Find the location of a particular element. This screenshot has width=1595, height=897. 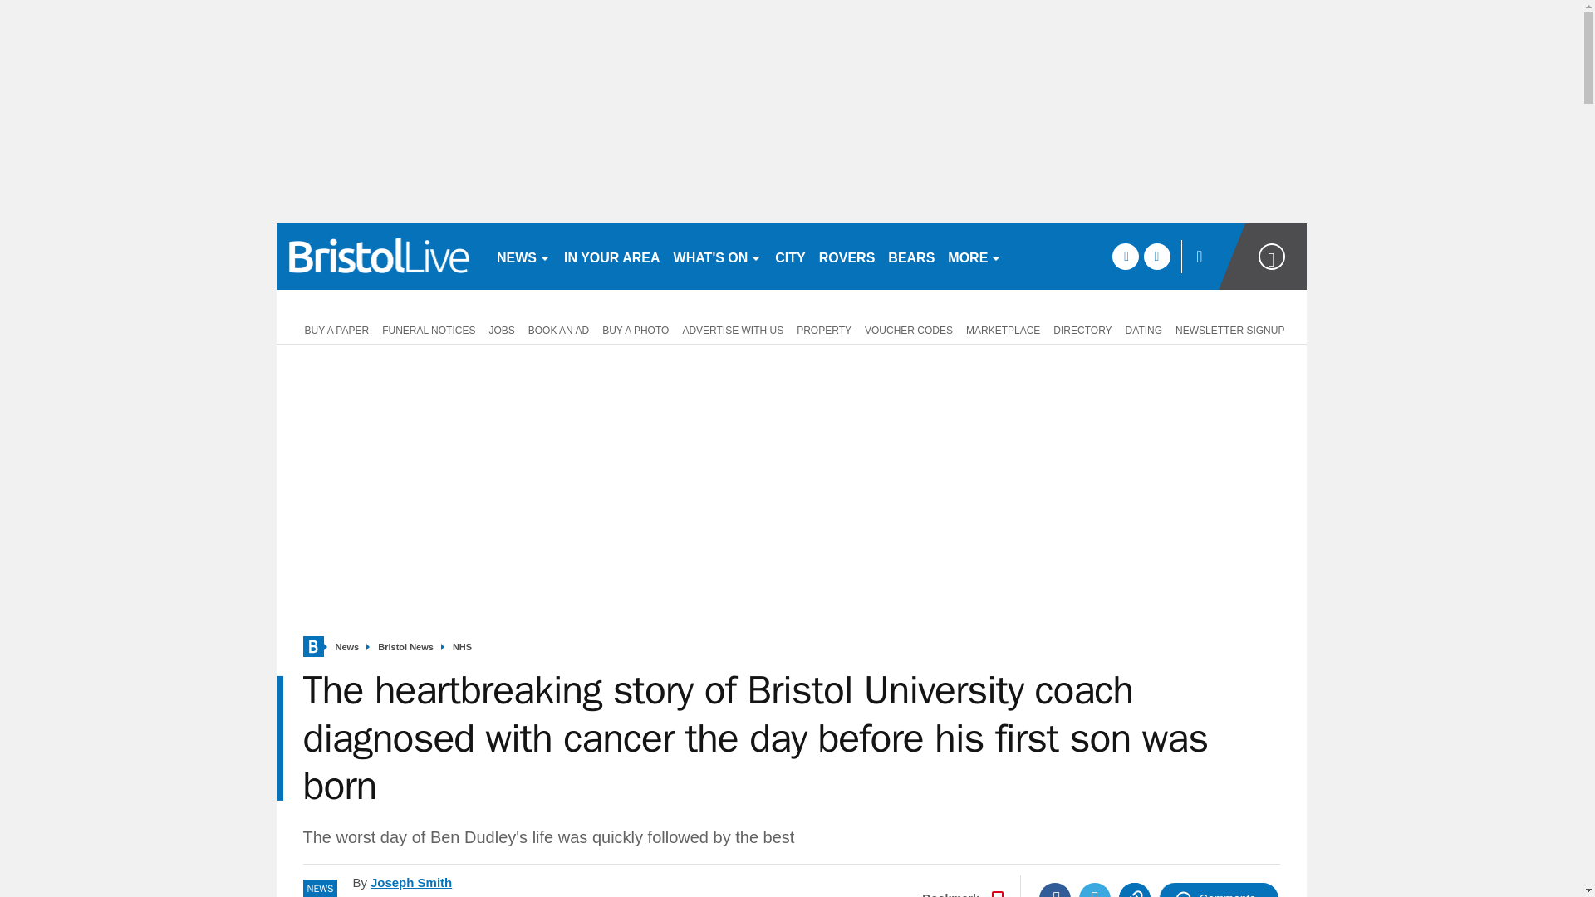

Comments is located at coordinates (1219, 890).